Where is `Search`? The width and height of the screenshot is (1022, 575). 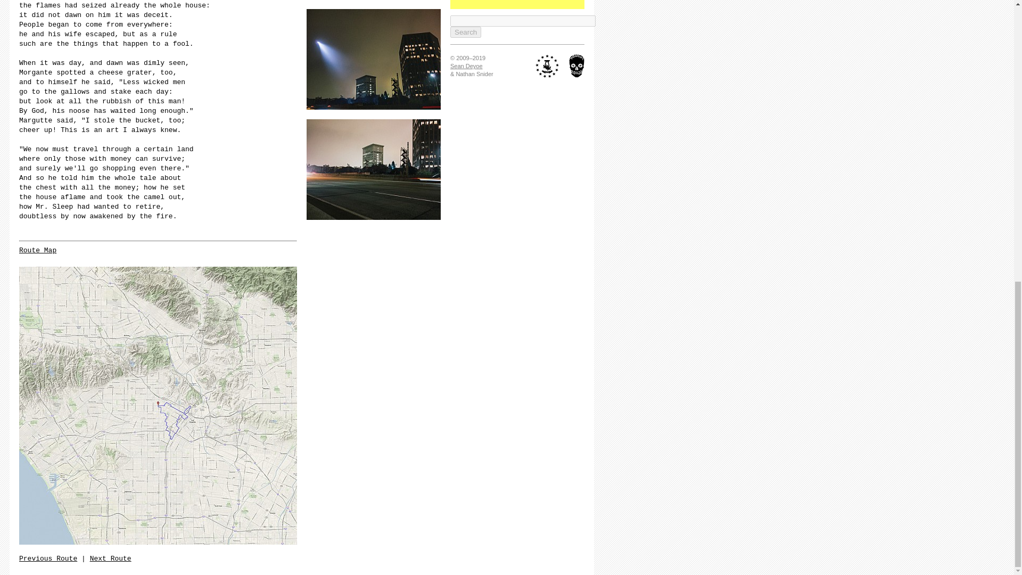 Search is located at coordinates (466, 32).